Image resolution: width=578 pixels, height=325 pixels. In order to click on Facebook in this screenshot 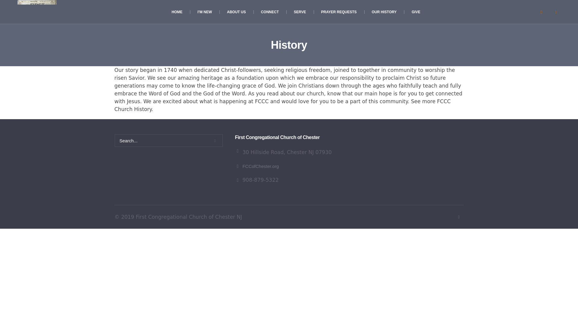, I will do `click(556, 12)`.